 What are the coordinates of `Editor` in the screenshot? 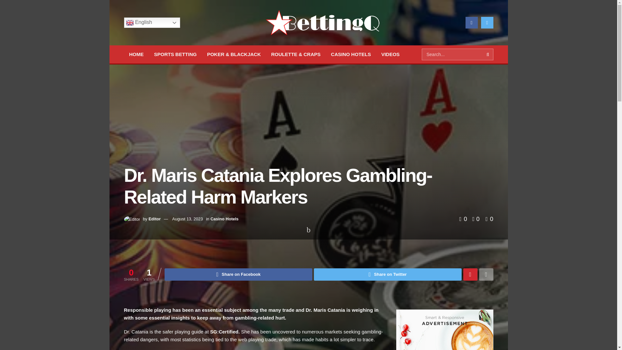 It's located at (154, 219).